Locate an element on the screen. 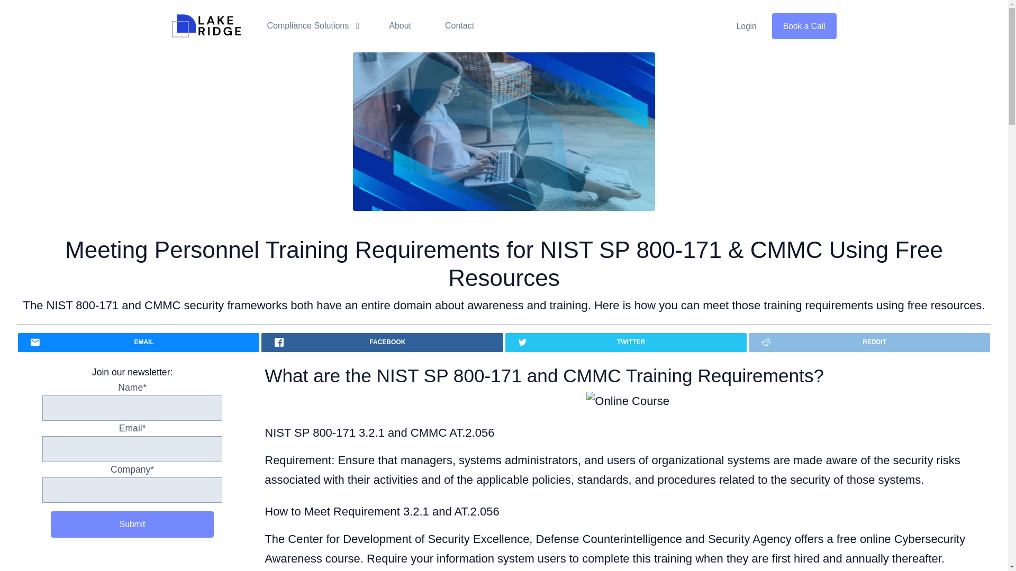 This screenshot has height=571, width=1016. FACEBOOK is located at coordinates (382, 343).